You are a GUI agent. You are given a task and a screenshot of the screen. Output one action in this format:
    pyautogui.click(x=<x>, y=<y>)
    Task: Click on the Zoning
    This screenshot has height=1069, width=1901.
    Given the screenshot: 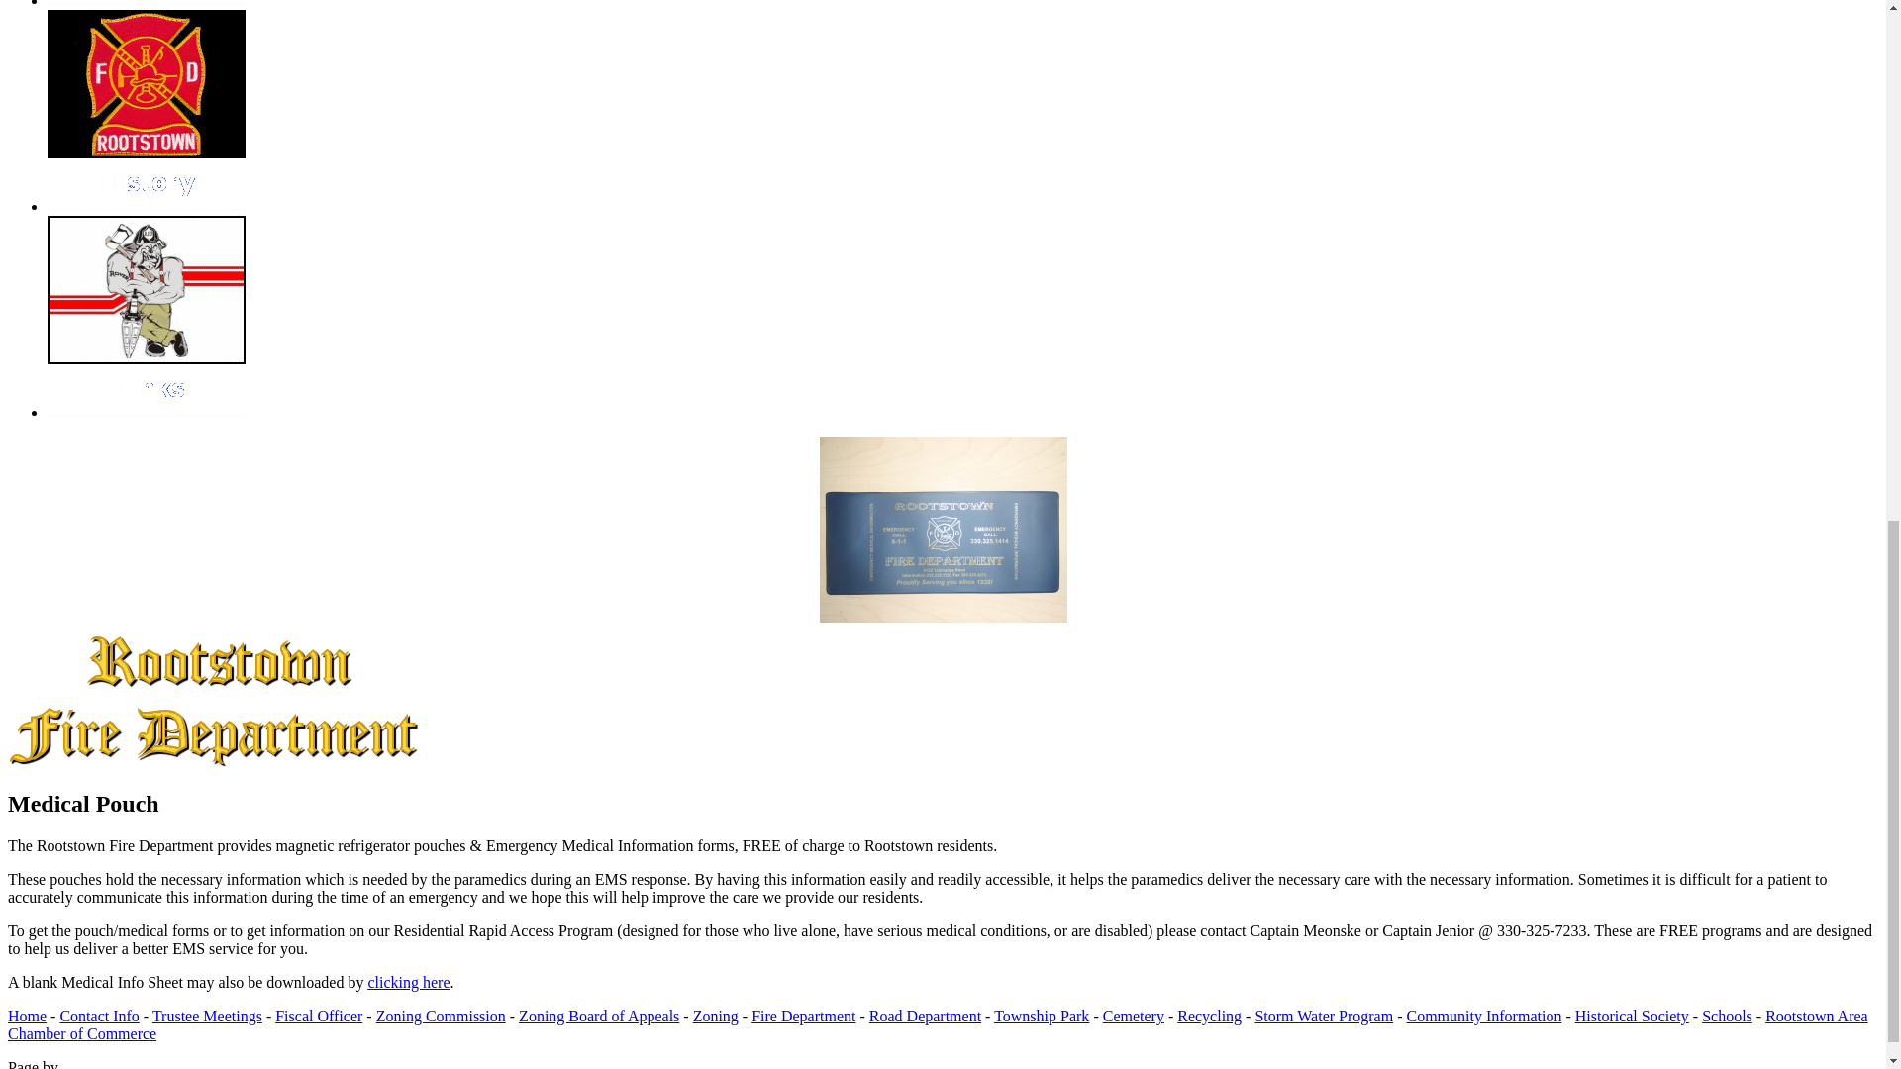 What is the action you would take?
    pyautogui.click(x=716, y=1016)
    